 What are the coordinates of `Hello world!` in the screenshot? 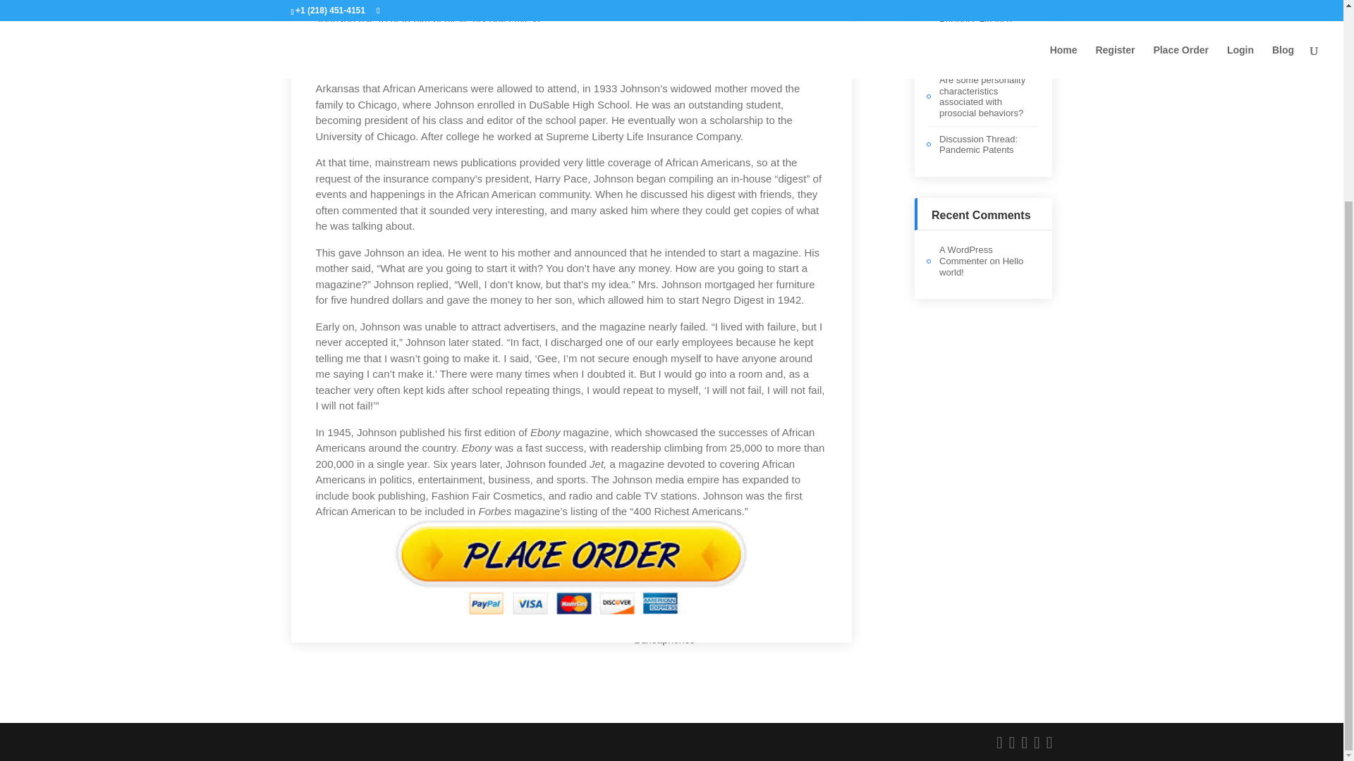 It's located at (982, 266).